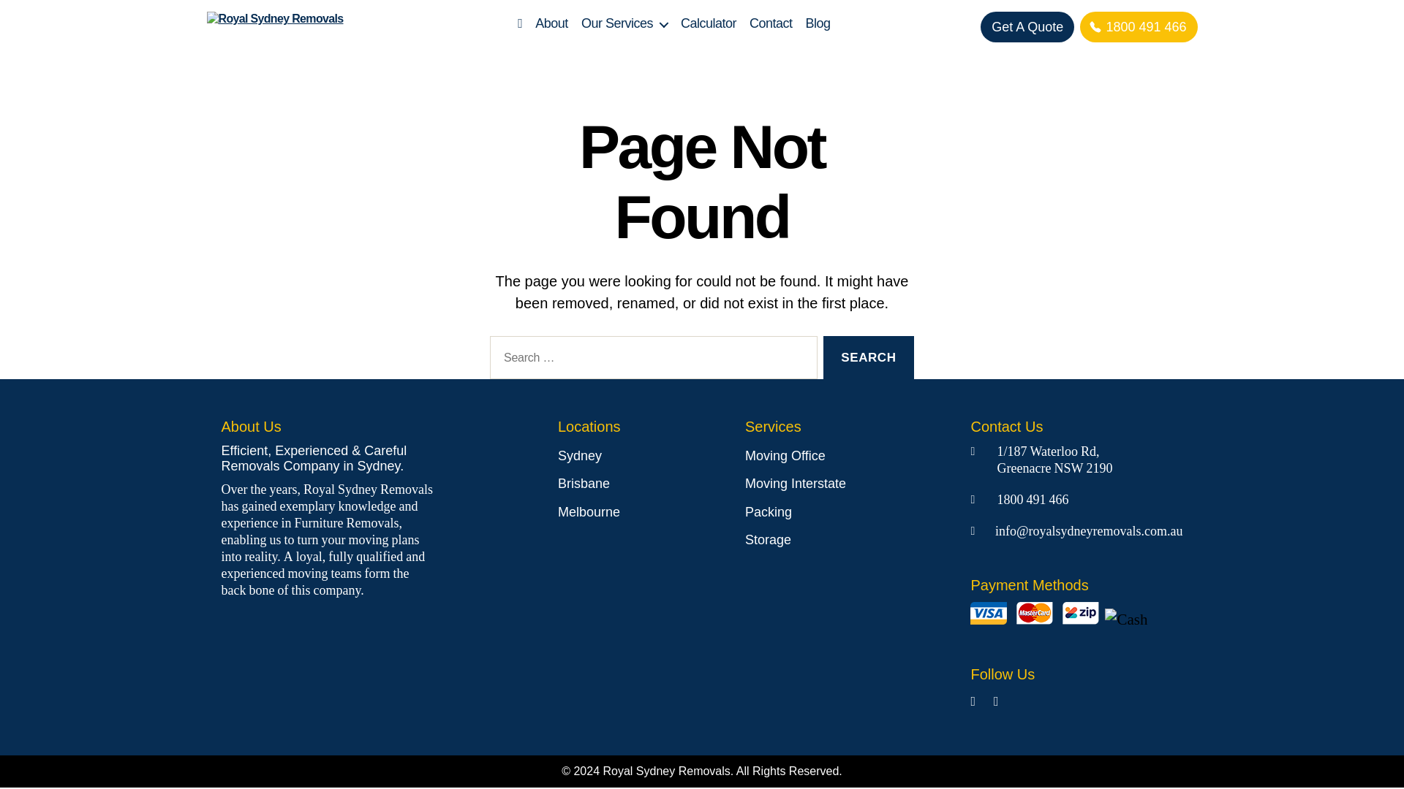 This screenshot has width=1404, height=789. Describe the element at coordinates (771, 23) in the screenshot. I see `Contact` at that location.